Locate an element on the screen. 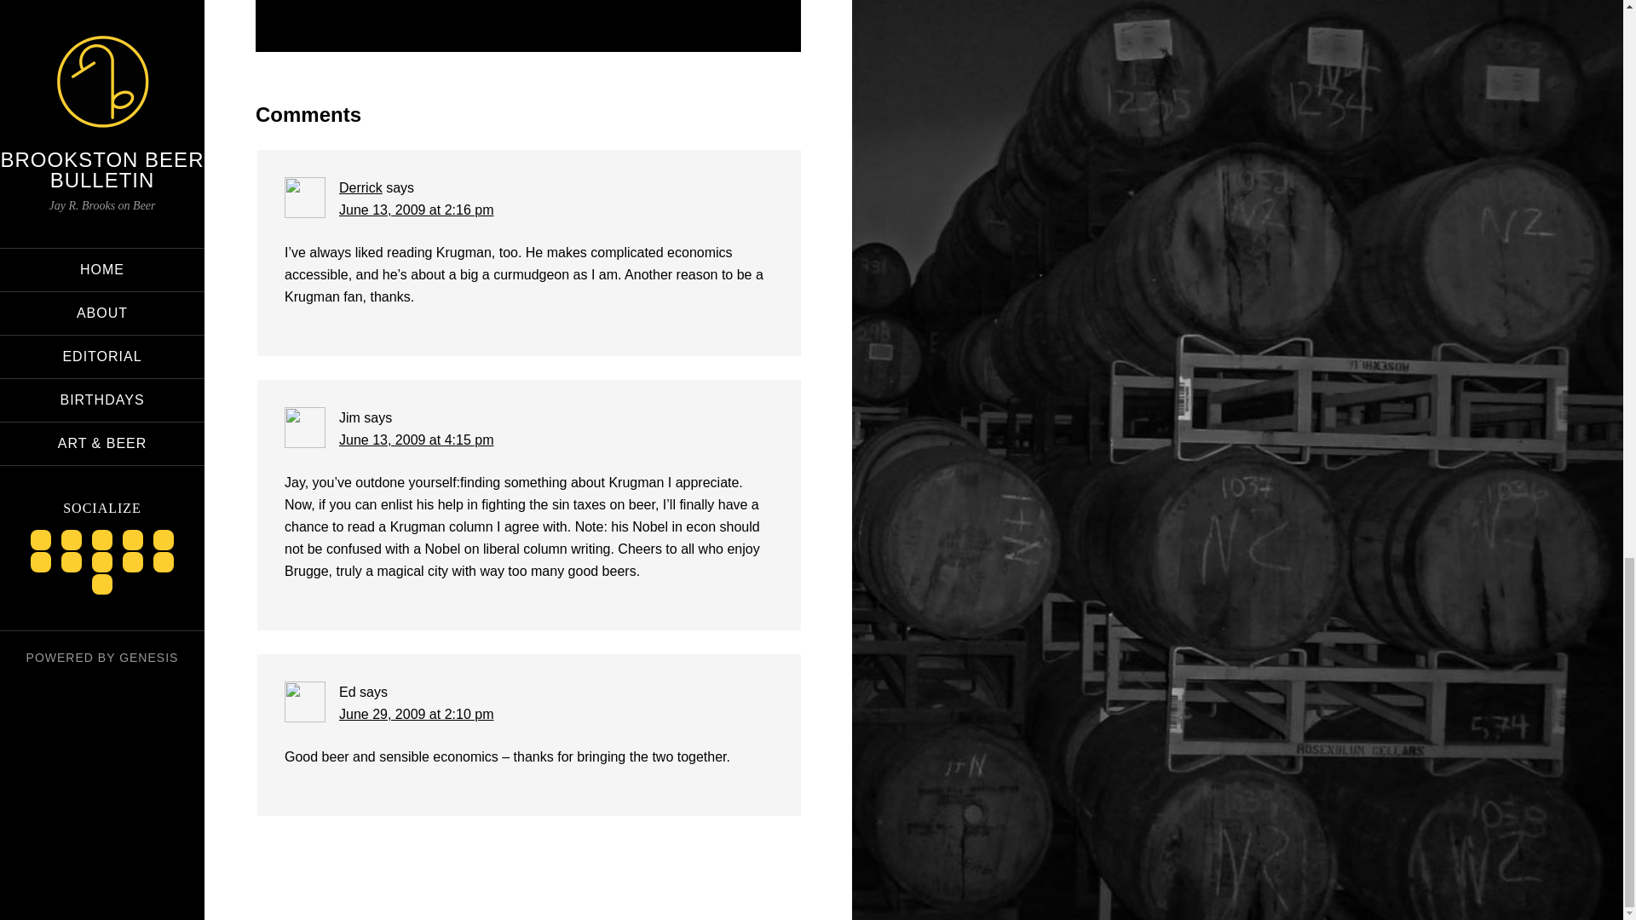  June 13, 2009 at 2:16 pm is located at coordinates (416, 210).